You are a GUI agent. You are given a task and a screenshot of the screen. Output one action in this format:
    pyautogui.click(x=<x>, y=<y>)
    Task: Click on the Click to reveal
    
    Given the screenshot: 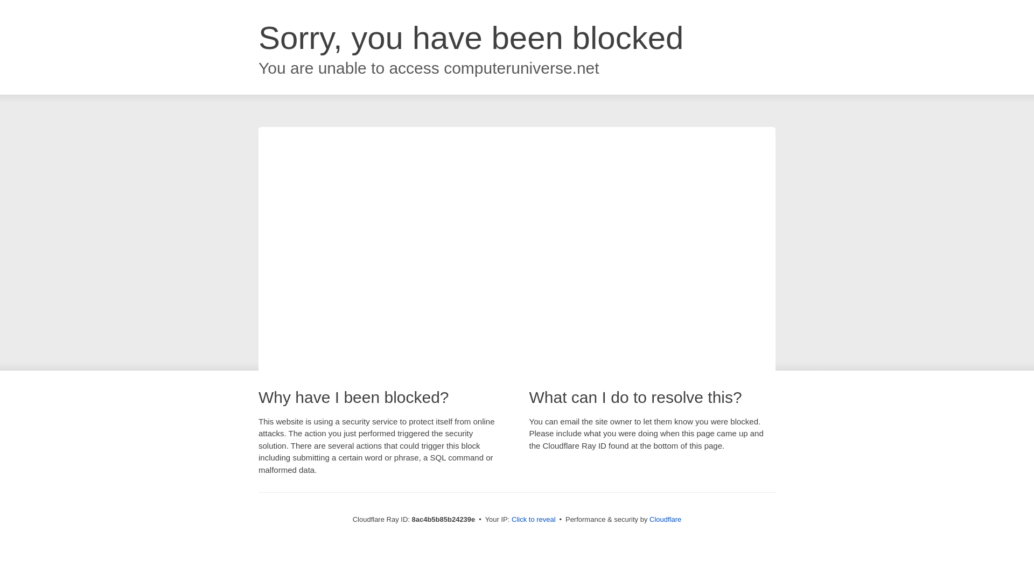 What is the action you would take?
    pyautogui.click(x=534, y=520)
    